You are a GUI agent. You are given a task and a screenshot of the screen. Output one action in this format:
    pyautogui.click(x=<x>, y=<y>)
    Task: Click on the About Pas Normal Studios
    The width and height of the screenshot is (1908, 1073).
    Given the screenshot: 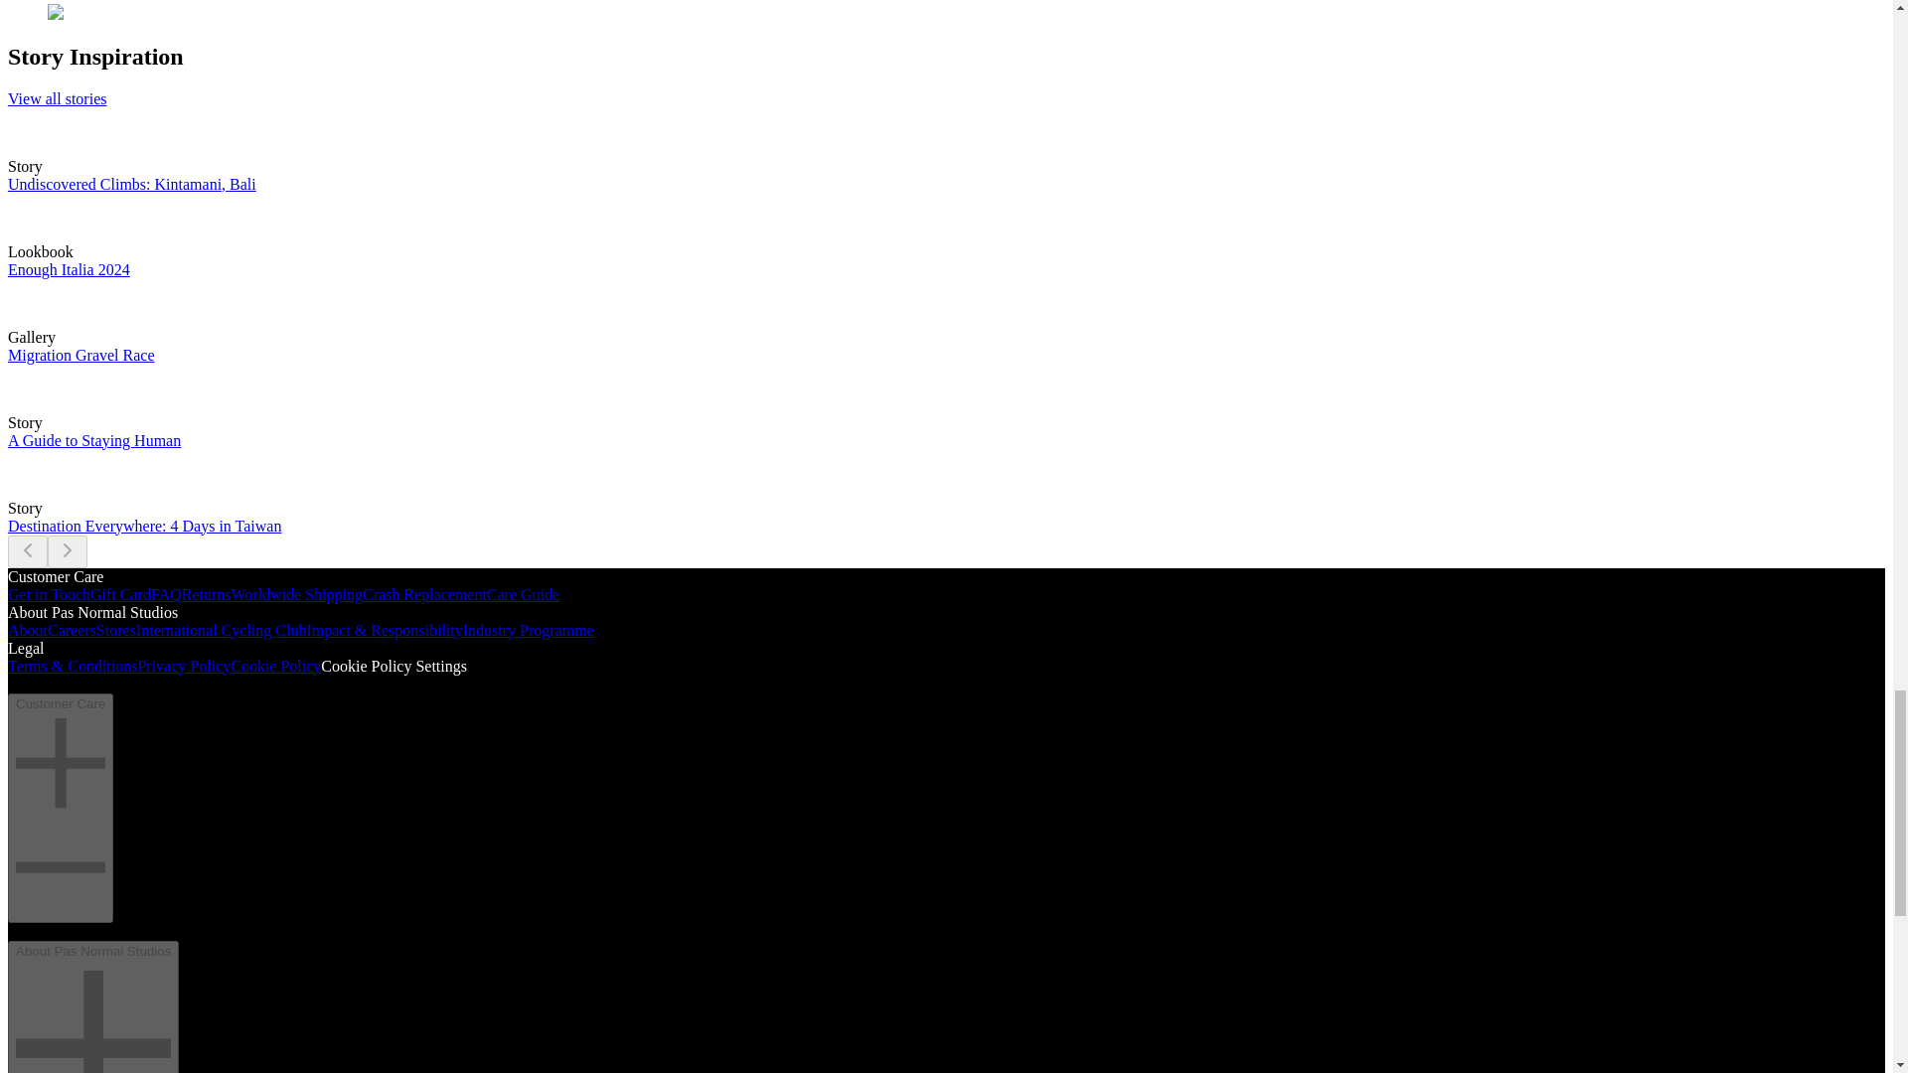 What is the action you would take?
    pyautogui.click(x=93, y=1007)
    